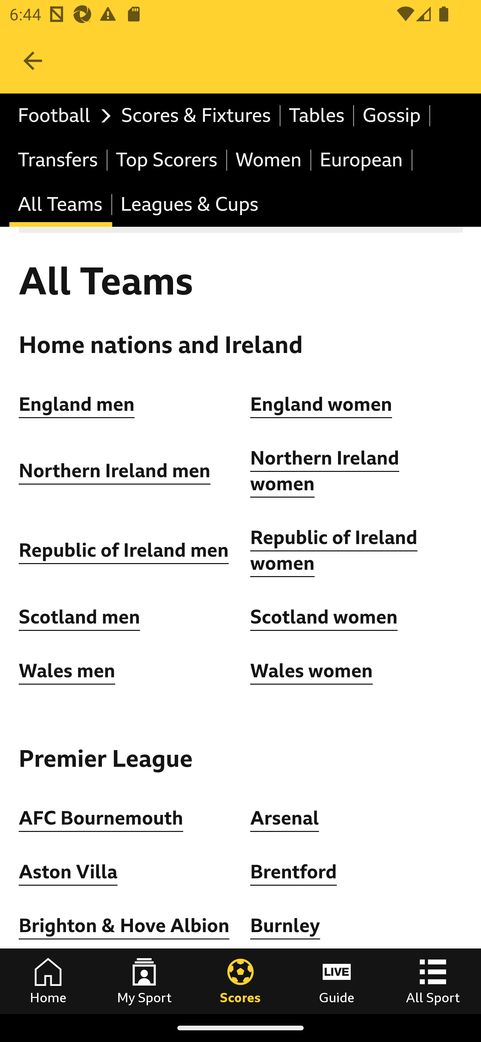 The image size is (481, 1042). What do you see at coordinates (33, 61) in the screenshot?
I see `Navigate up` at bounding box center [33, 61].